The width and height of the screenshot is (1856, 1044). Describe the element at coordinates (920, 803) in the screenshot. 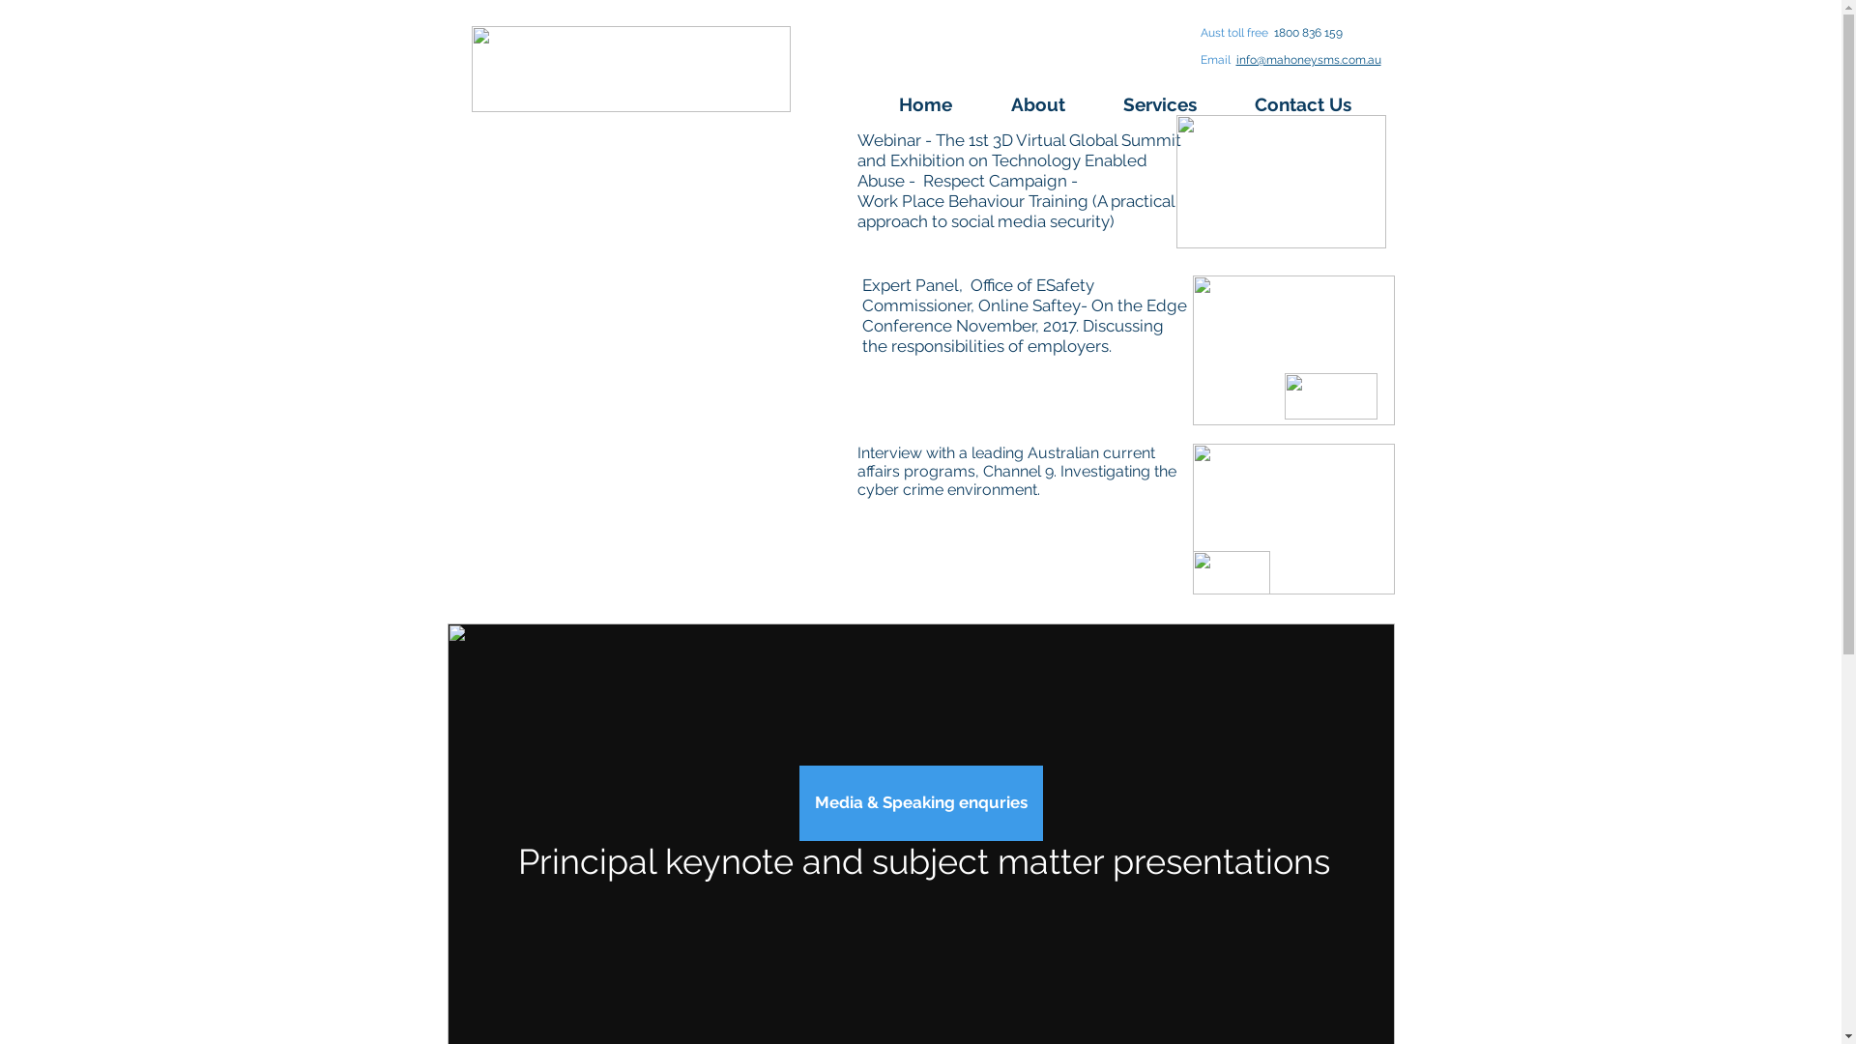

I see `Media & Speaking enquries` at that location.